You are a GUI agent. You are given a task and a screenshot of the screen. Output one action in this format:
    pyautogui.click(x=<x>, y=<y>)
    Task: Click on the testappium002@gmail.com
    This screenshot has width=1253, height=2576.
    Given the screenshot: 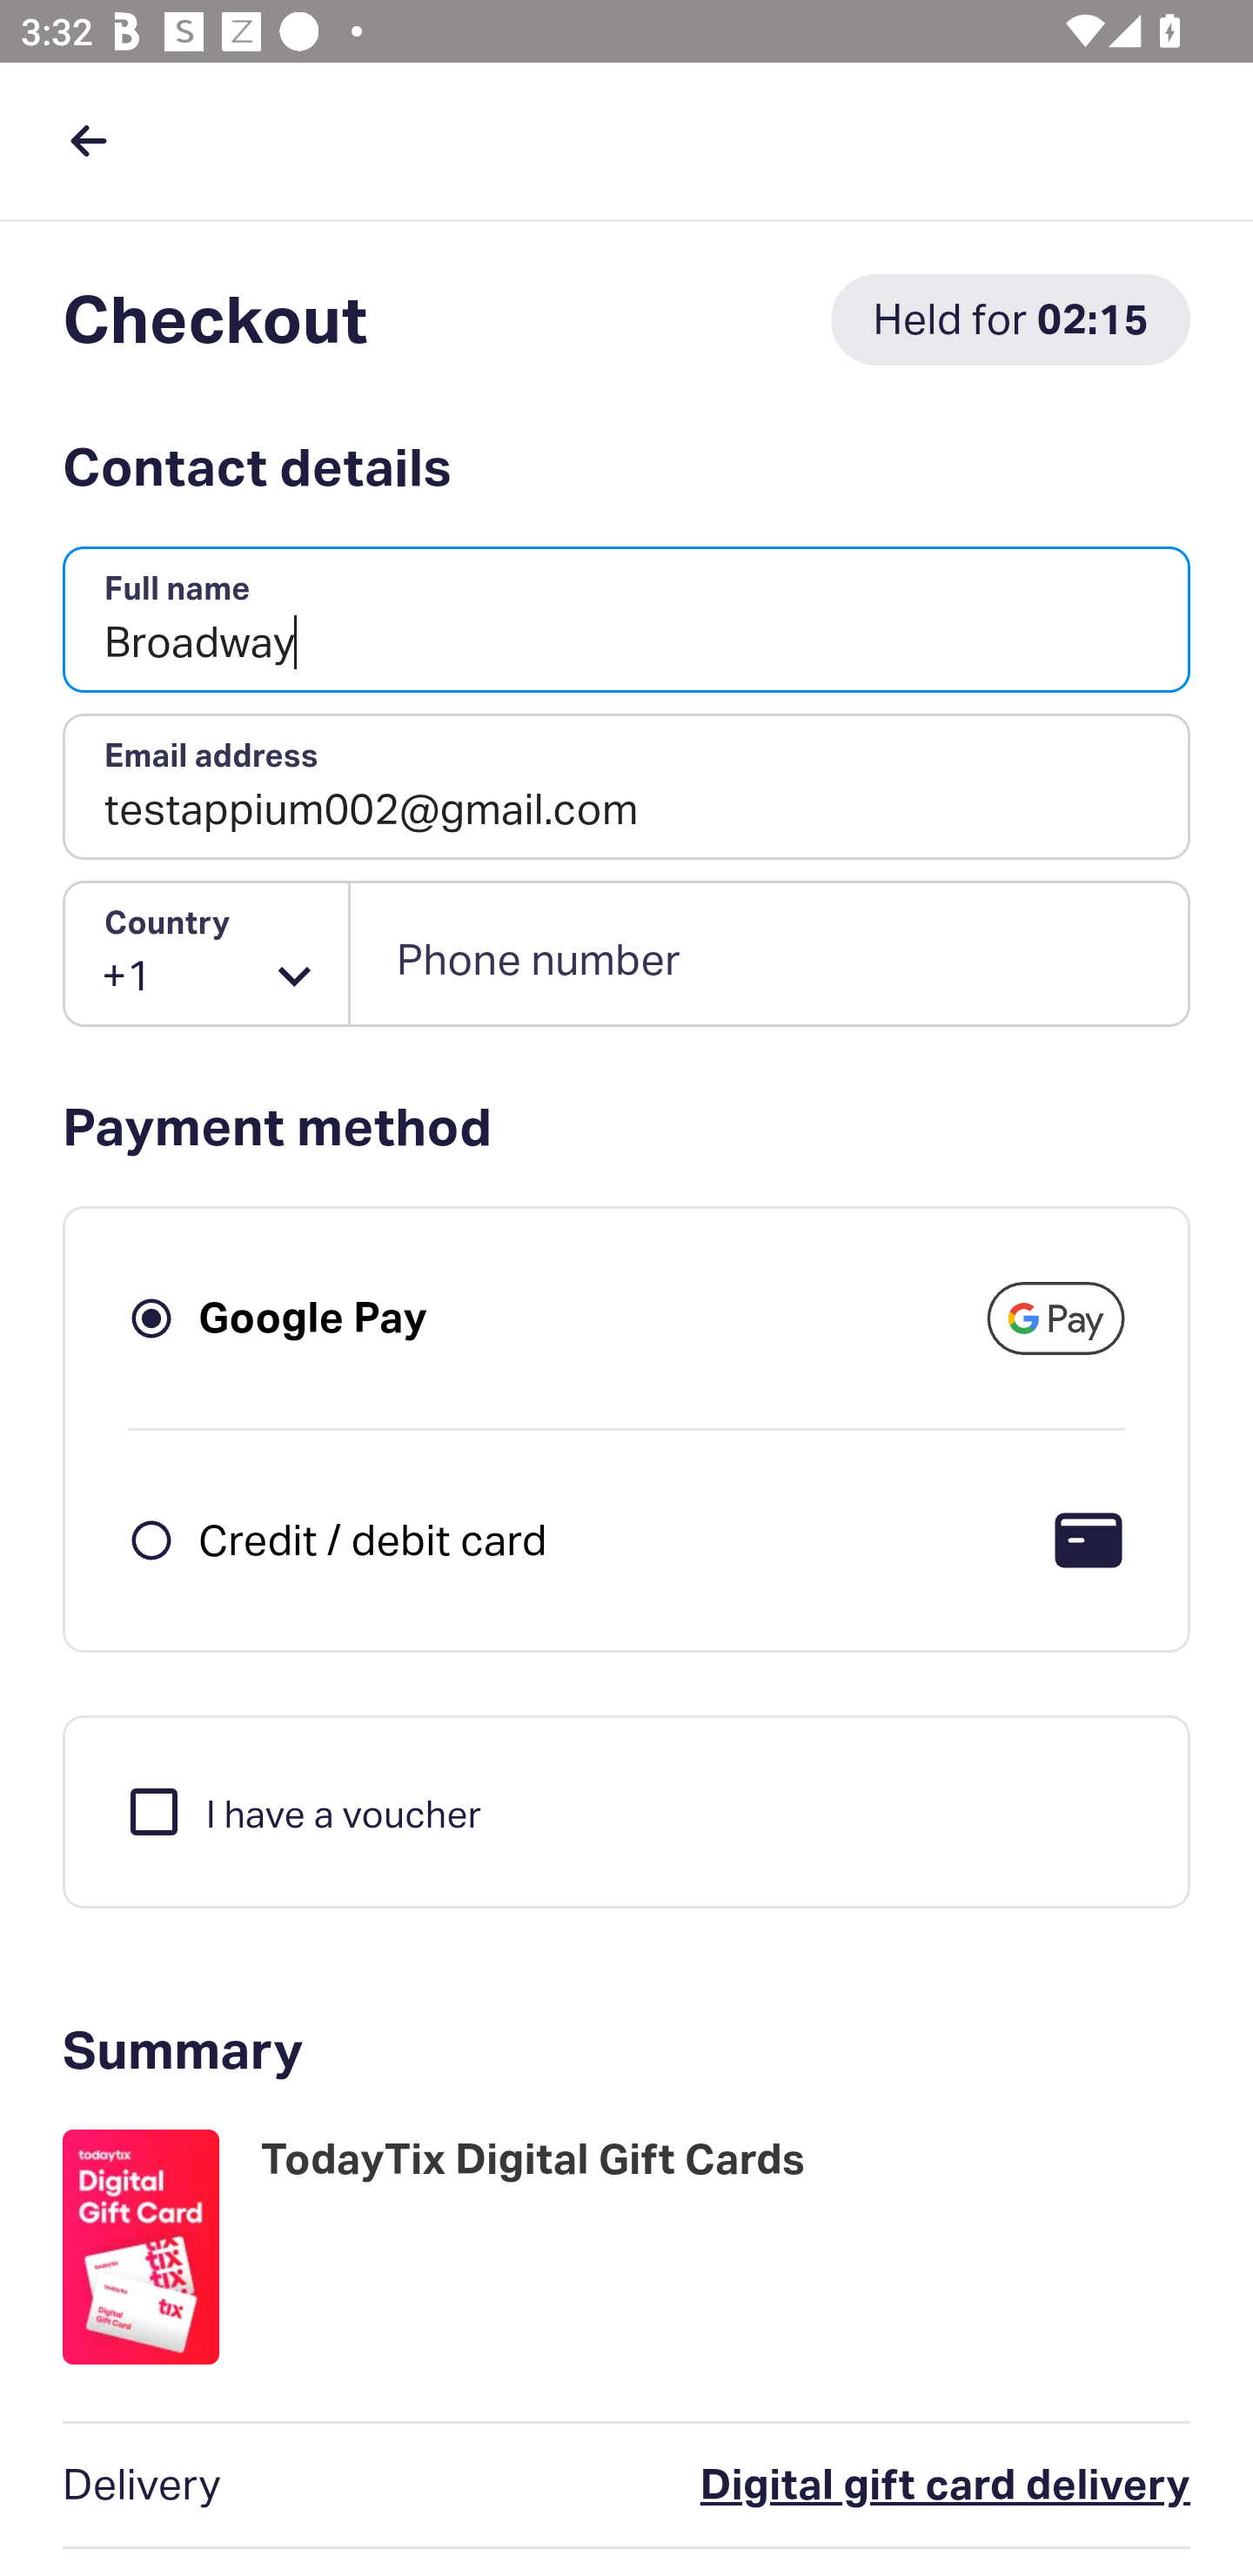 What is the action you would take?
    pyautogui.click(x=626, y=787)
    